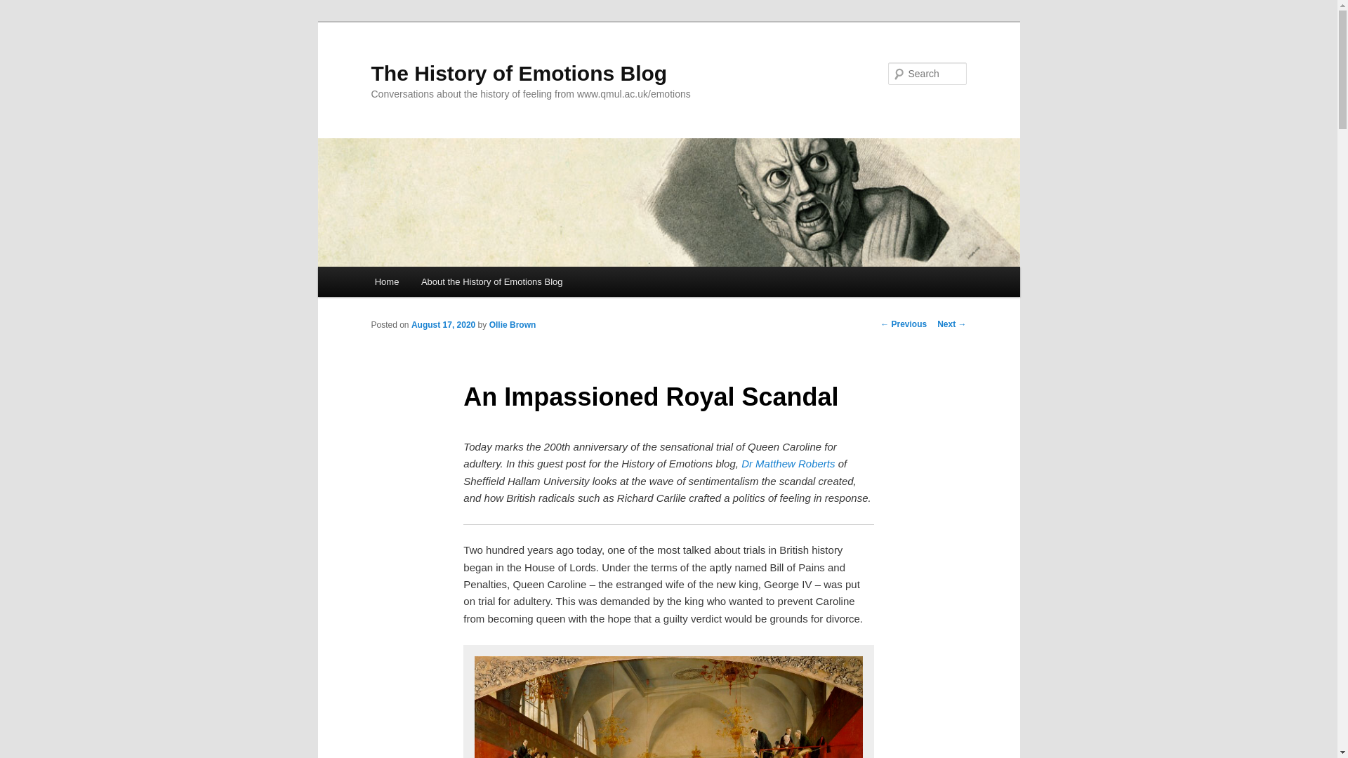 The image size is (1348, 758). Describe the element at coordinates (386, 282) in the screenshot. I see `Home` at that location.